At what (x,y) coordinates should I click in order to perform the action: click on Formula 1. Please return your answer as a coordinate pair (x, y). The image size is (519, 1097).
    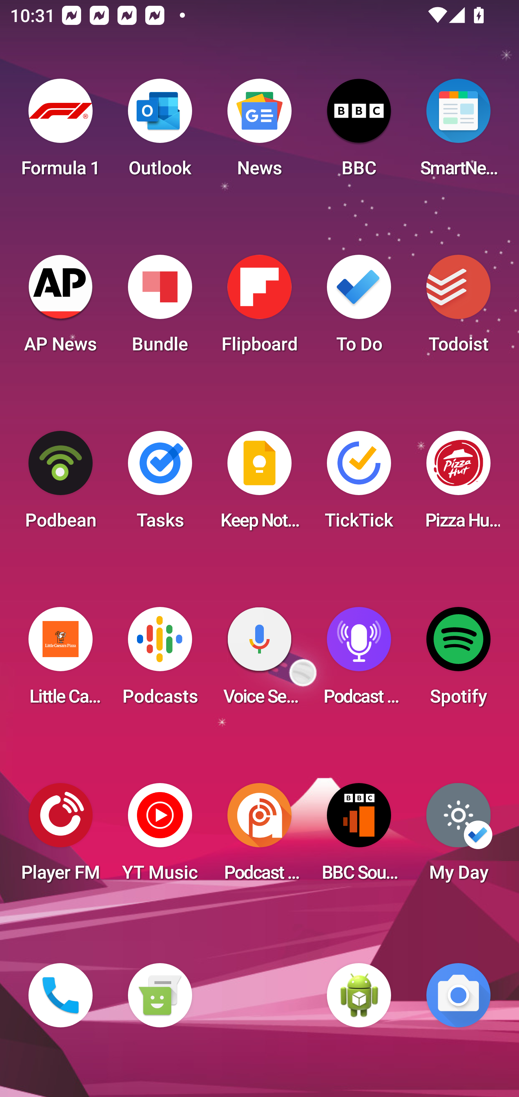
    Looking at the image, I should click on (61, 132).